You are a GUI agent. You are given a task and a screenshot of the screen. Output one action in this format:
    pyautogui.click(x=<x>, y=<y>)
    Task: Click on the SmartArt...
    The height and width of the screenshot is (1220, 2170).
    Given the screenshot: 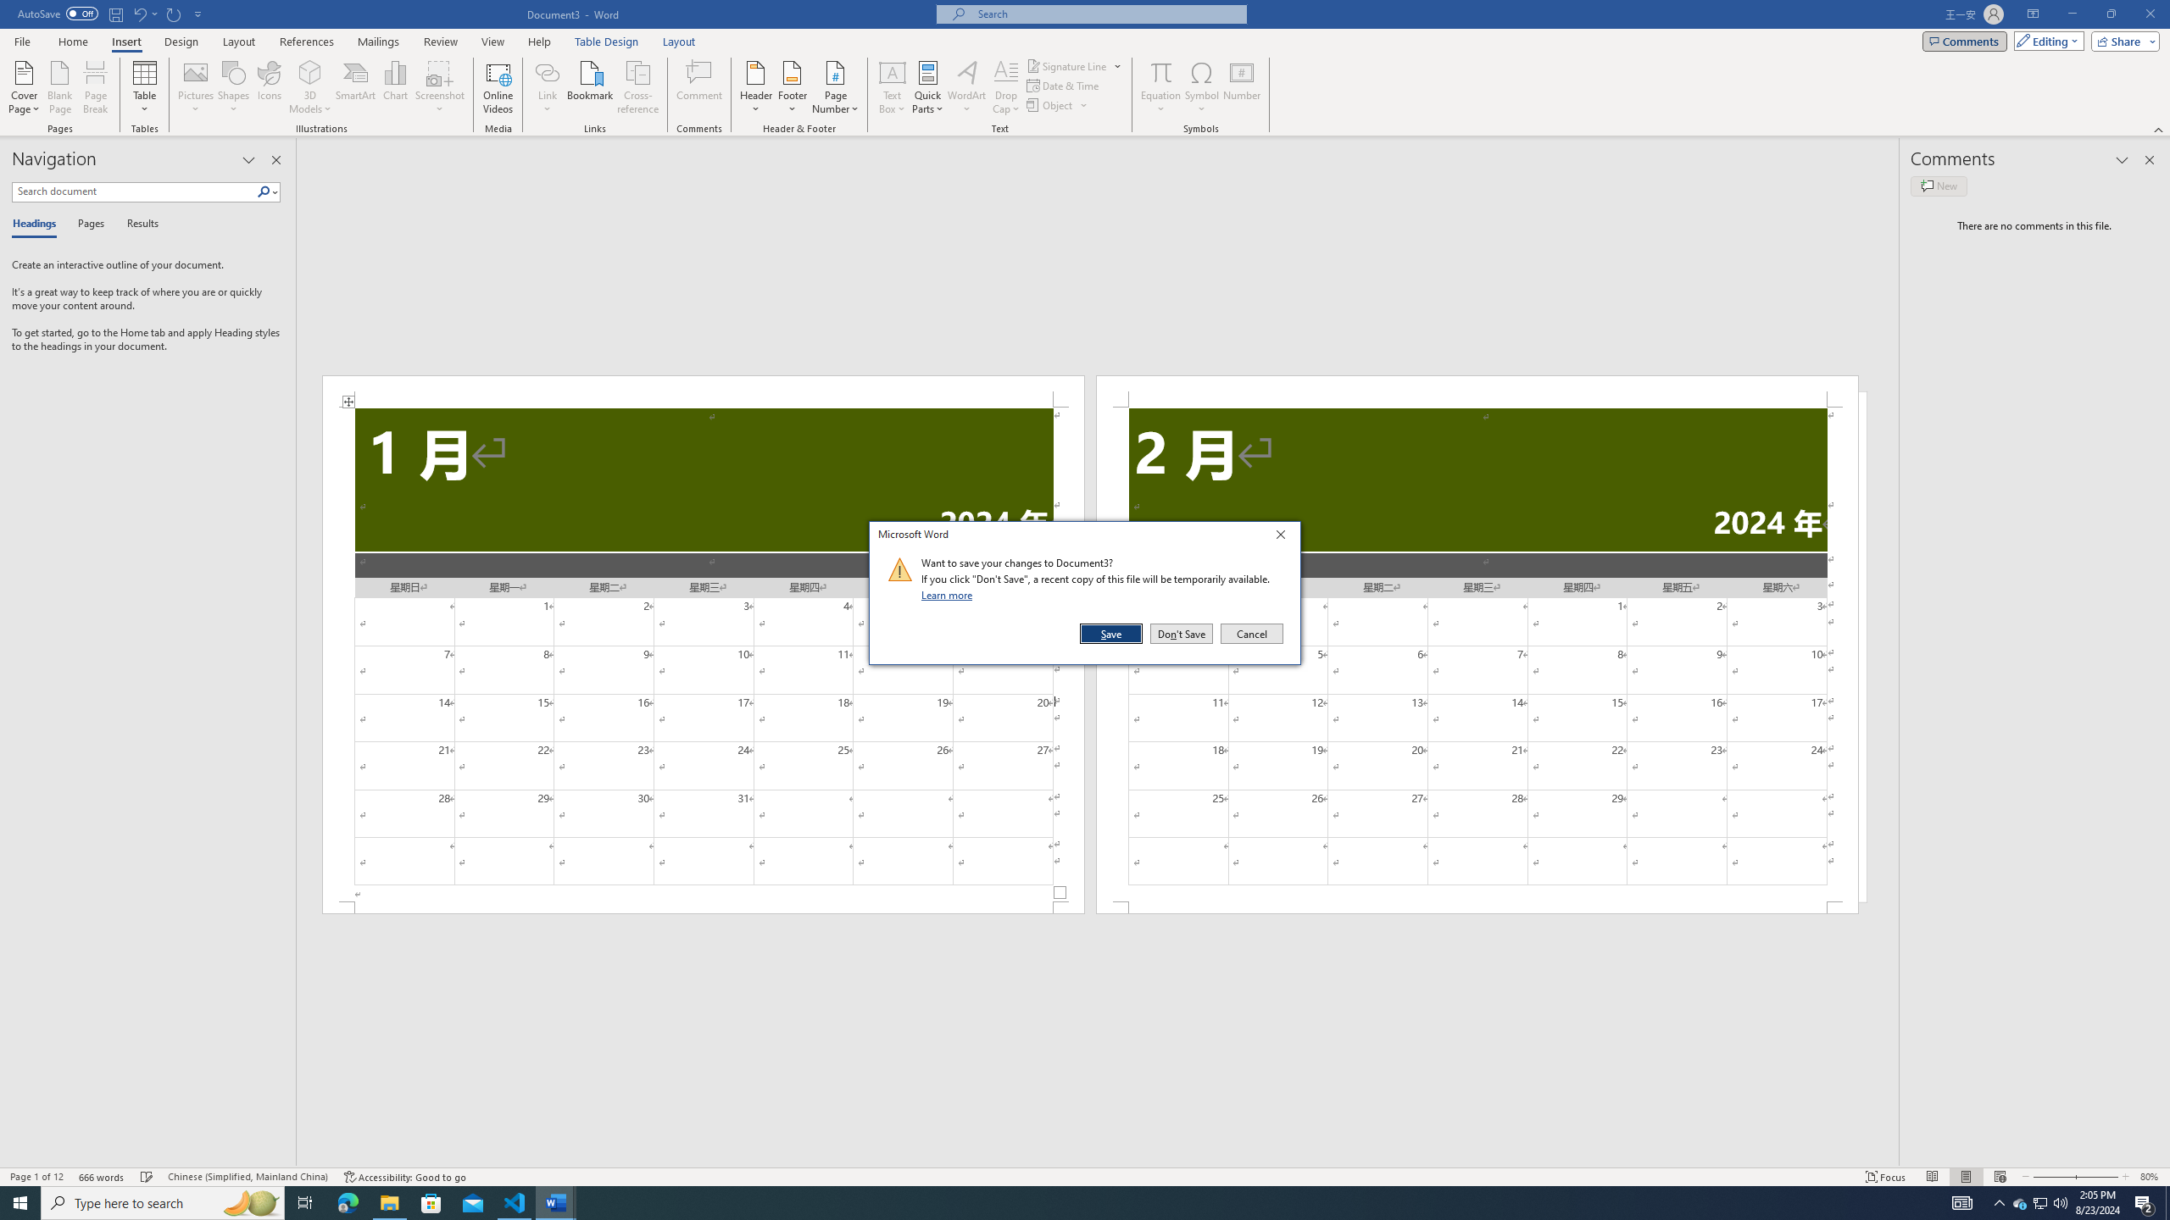 What is the action you would take?
    pyautogui.click(x=356, y=87)
    